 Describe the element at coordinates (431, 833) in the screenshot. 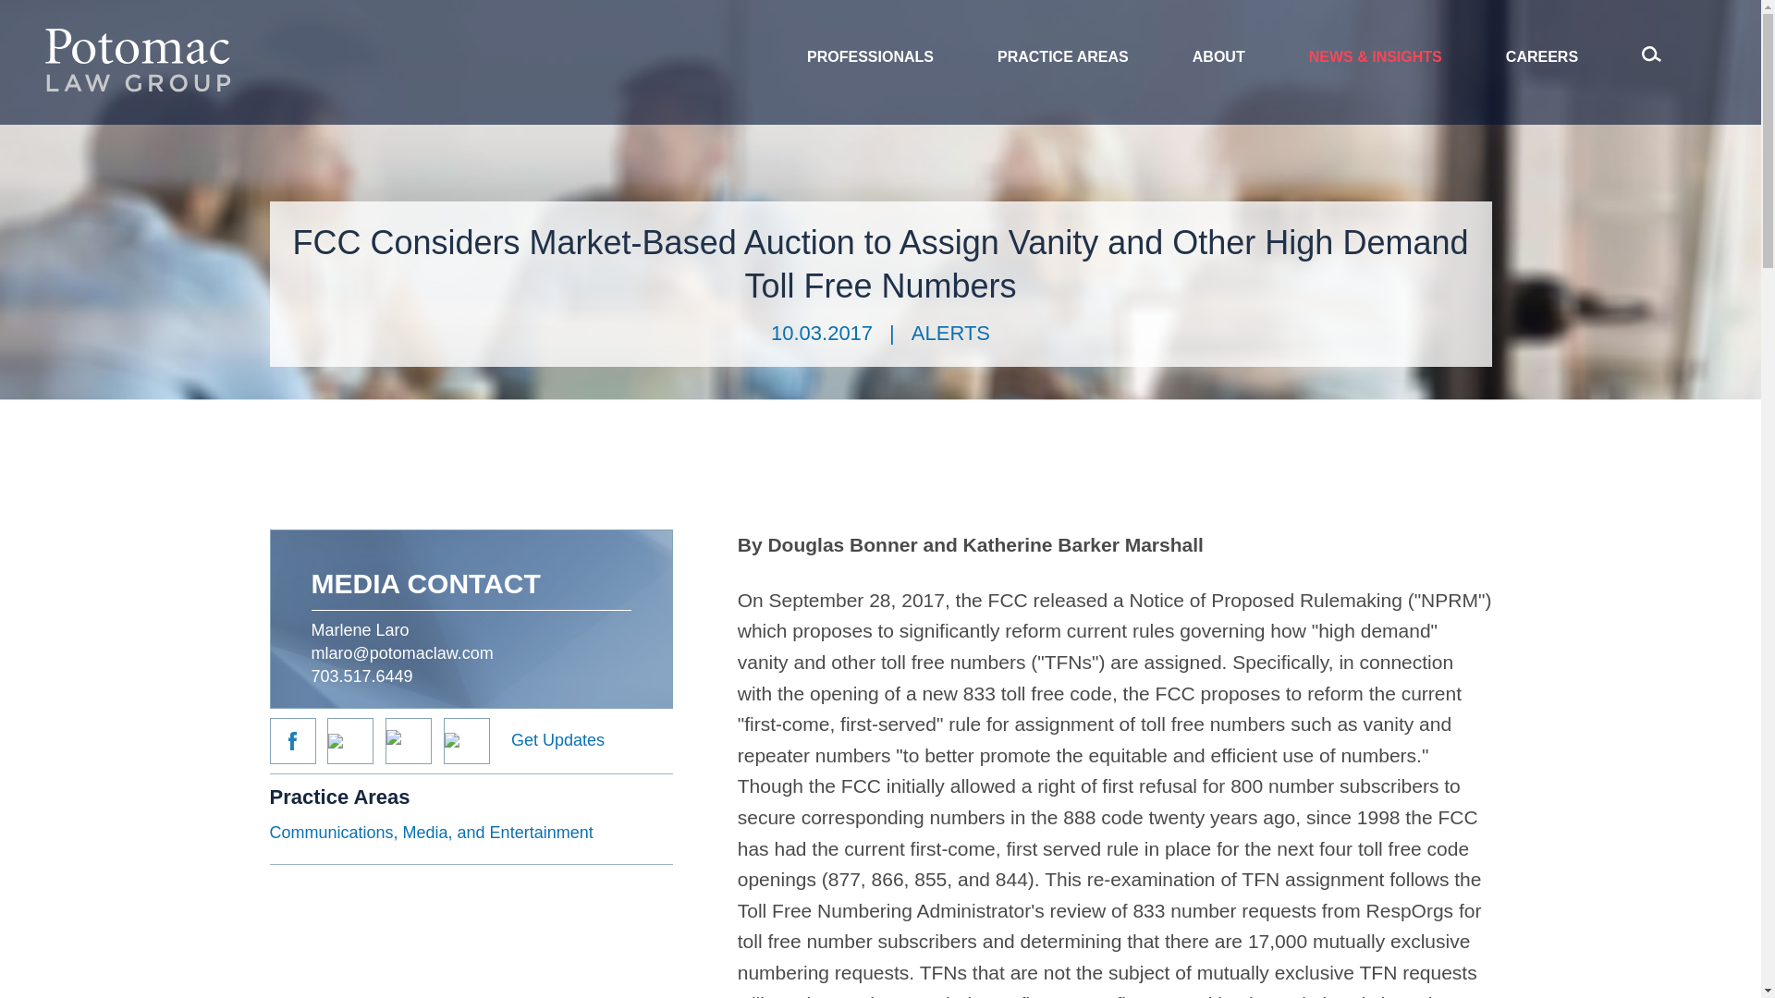

I see `Communications, Media, and Entertainment` at that location.